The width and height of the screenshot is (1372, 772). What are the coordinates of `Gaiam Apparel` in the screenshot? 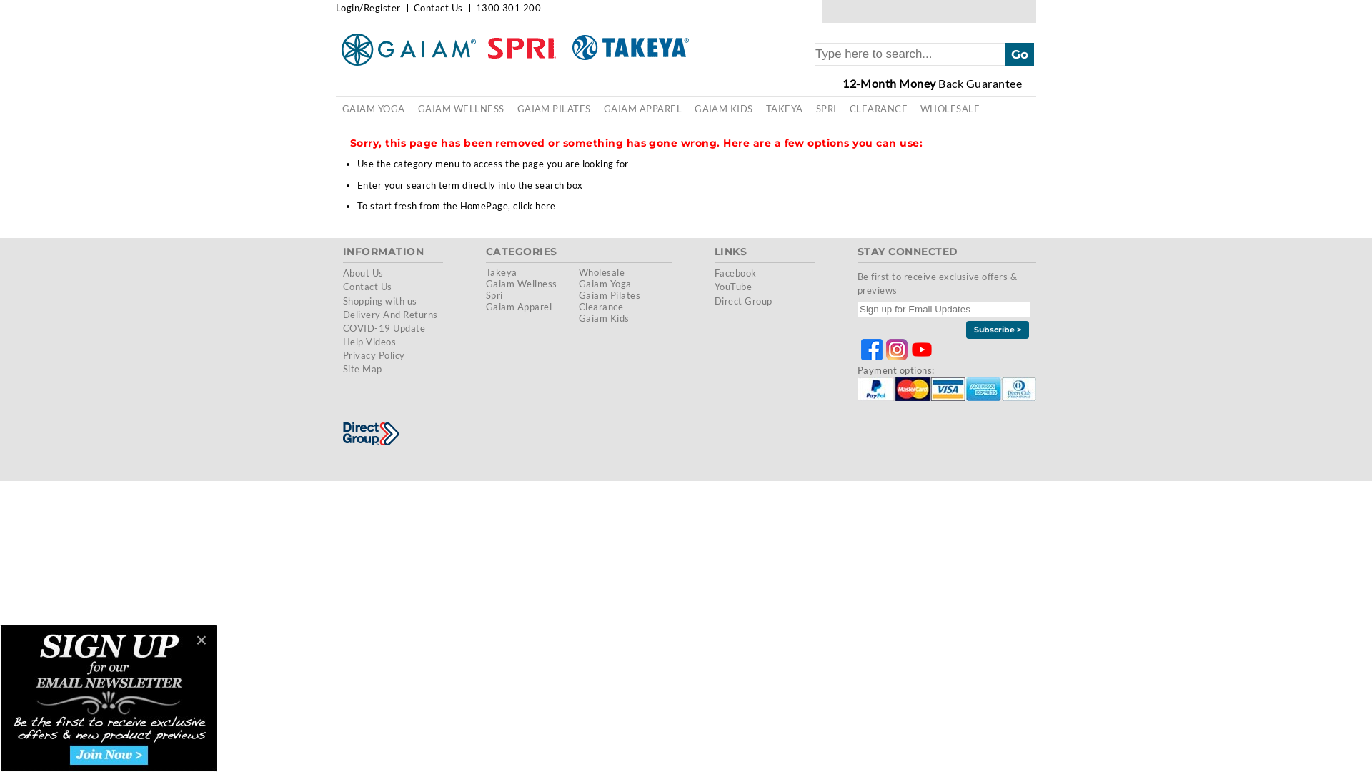 It's located at (519, 307).